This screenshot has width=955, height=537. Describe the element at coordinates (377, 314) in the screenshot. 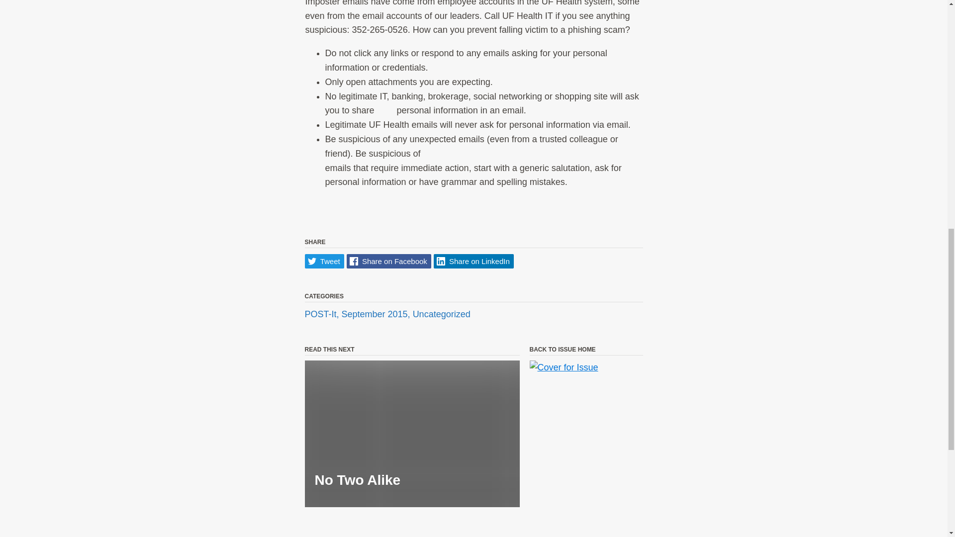

I see `September 2015,` at that location.